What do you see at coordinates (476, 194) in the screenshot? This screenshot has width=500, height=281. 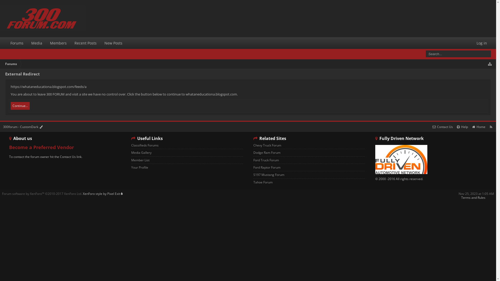 I see `Nov 25, 2023 at 1:05 AM` at bounding box center [476, 194].